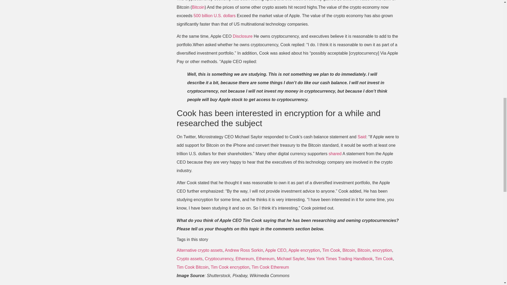  I want to click on Tim Cook, so click(331, 250).